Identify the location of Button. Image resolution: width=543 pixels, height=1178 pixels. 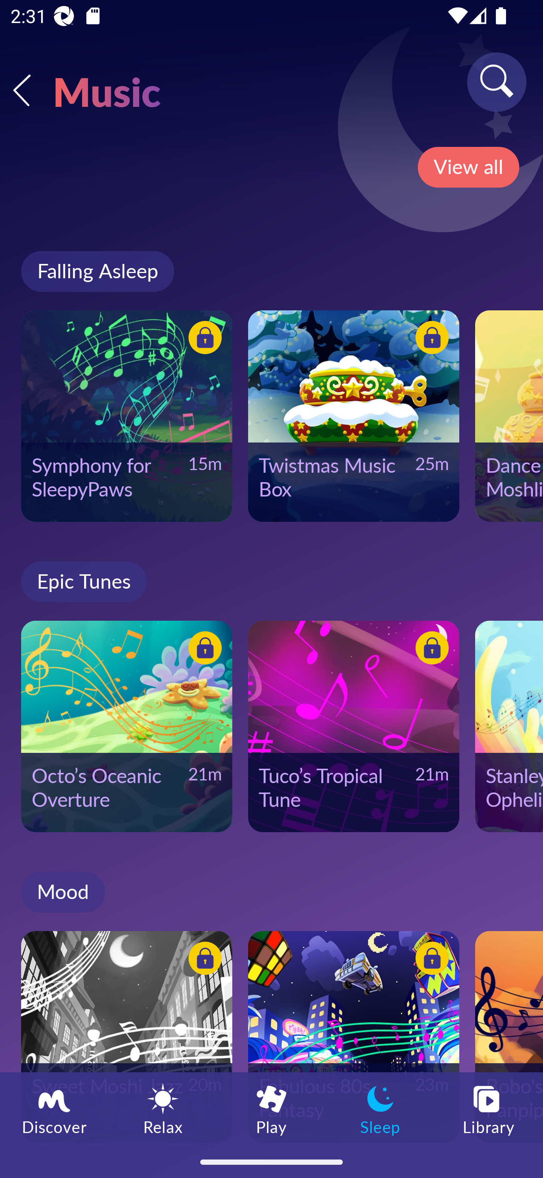
(203, 960).